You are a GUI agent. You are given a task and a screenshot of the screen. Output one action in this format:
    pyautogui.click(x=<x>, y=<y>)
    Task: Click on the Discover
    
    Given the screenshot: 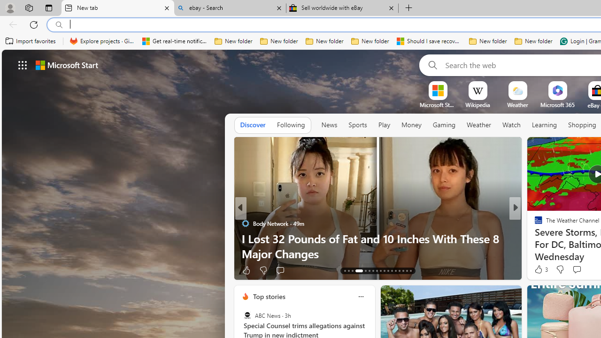 What is the action you would take?
    pyautogui.click(x=253, y=125)
    